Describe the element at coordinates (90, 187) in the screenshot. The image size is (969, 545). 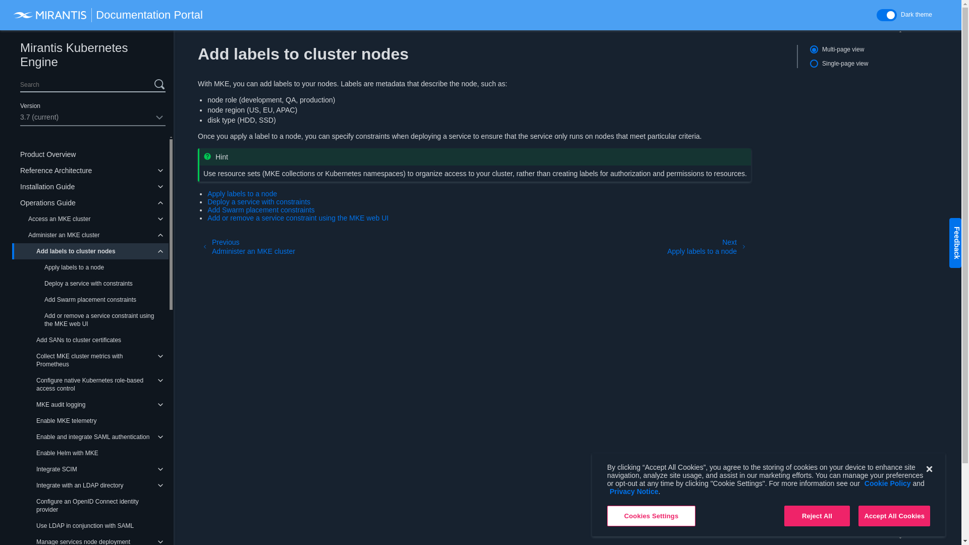
I see `Installation Guide` at that location.